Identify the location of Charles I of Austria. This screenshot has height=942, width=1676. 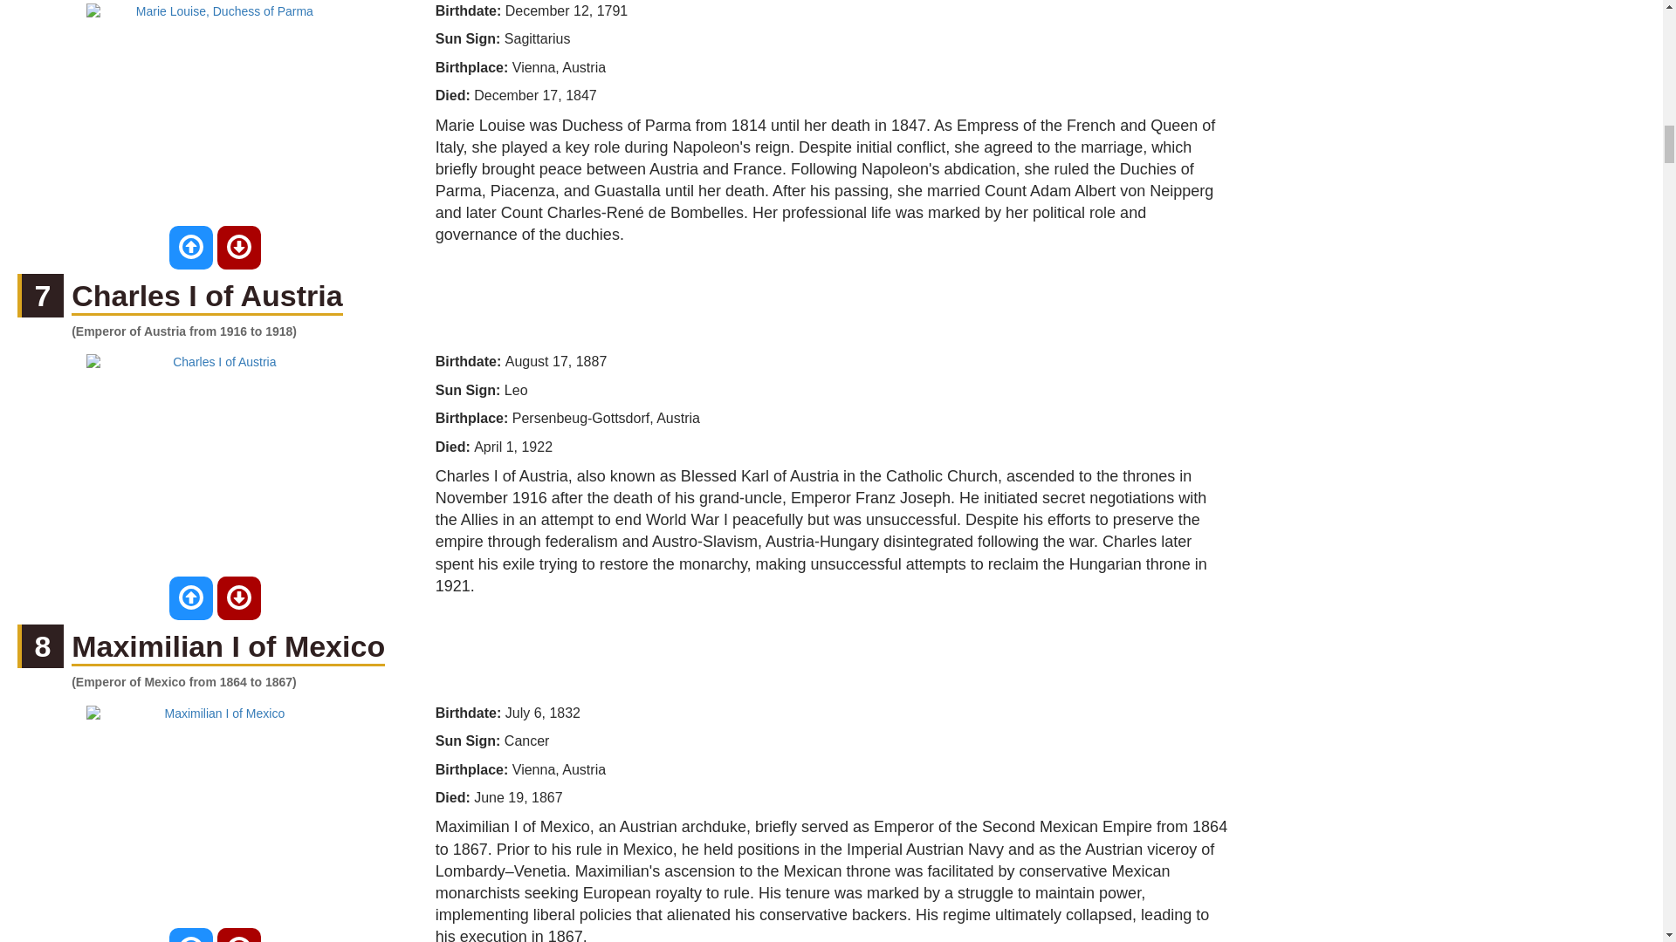
(206, 297).